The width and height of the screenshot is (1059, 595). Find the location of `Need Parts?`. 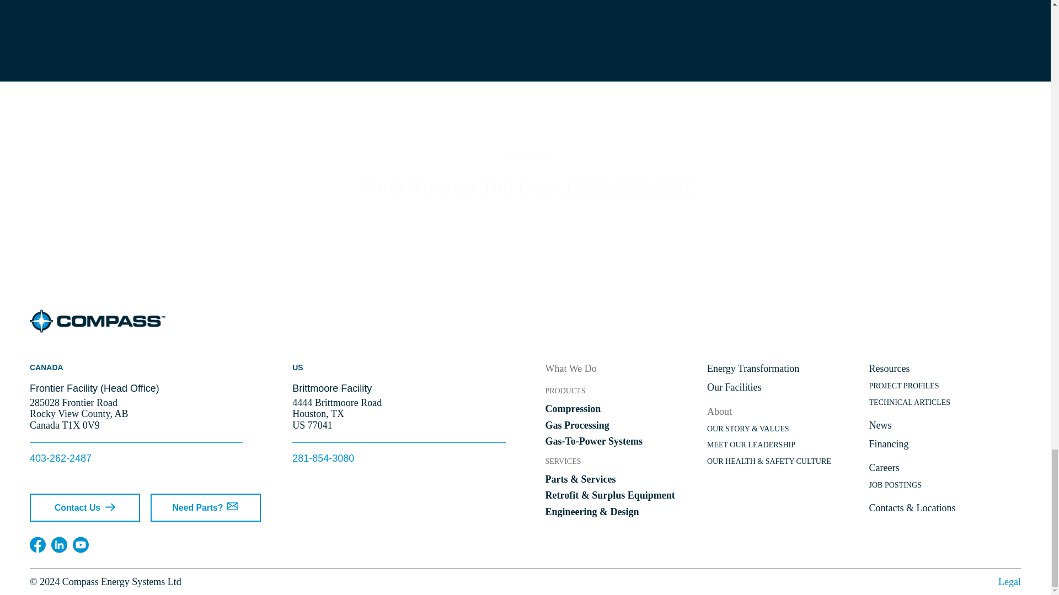

Need Parts? is located at coordinates (205, 508).